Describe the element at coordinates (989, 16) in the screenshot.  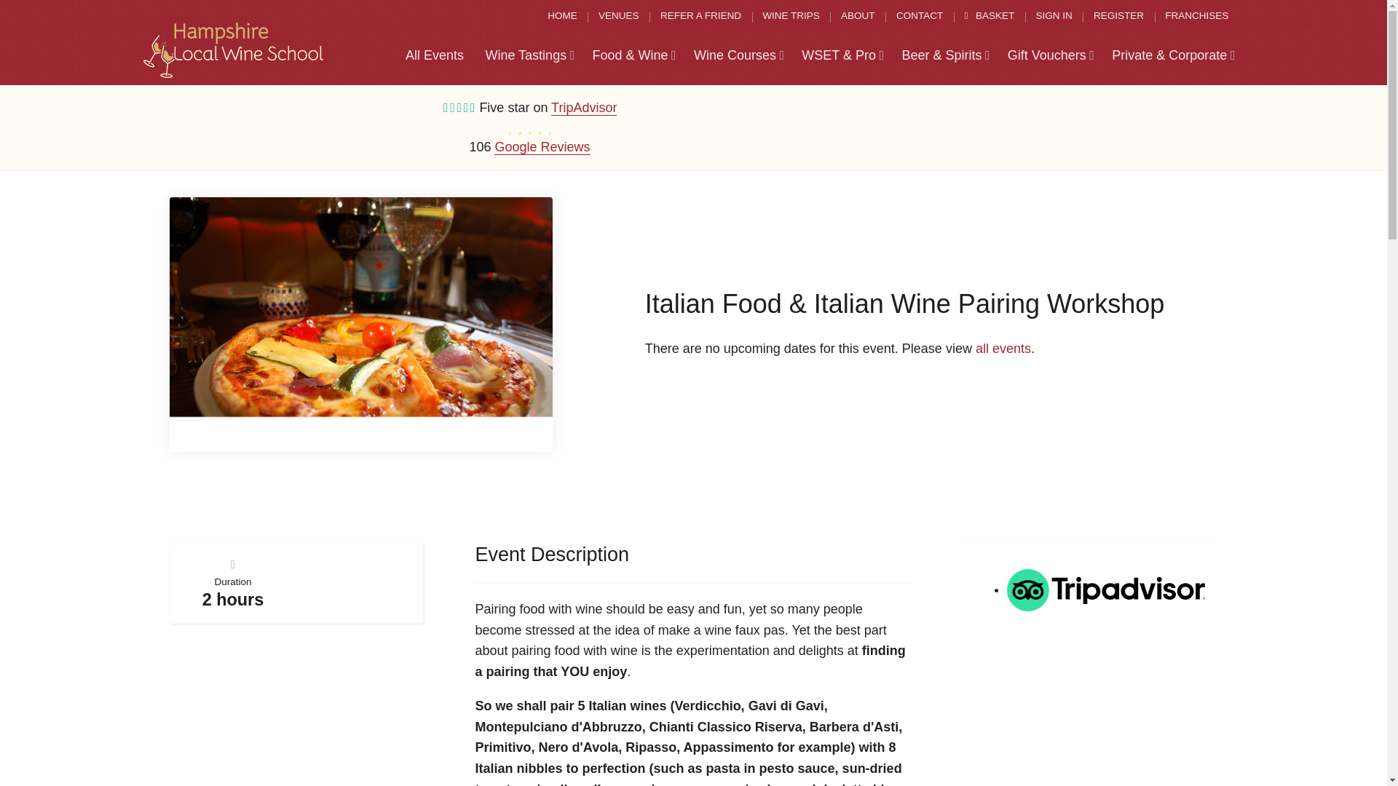
I see `BASKET` at that location.